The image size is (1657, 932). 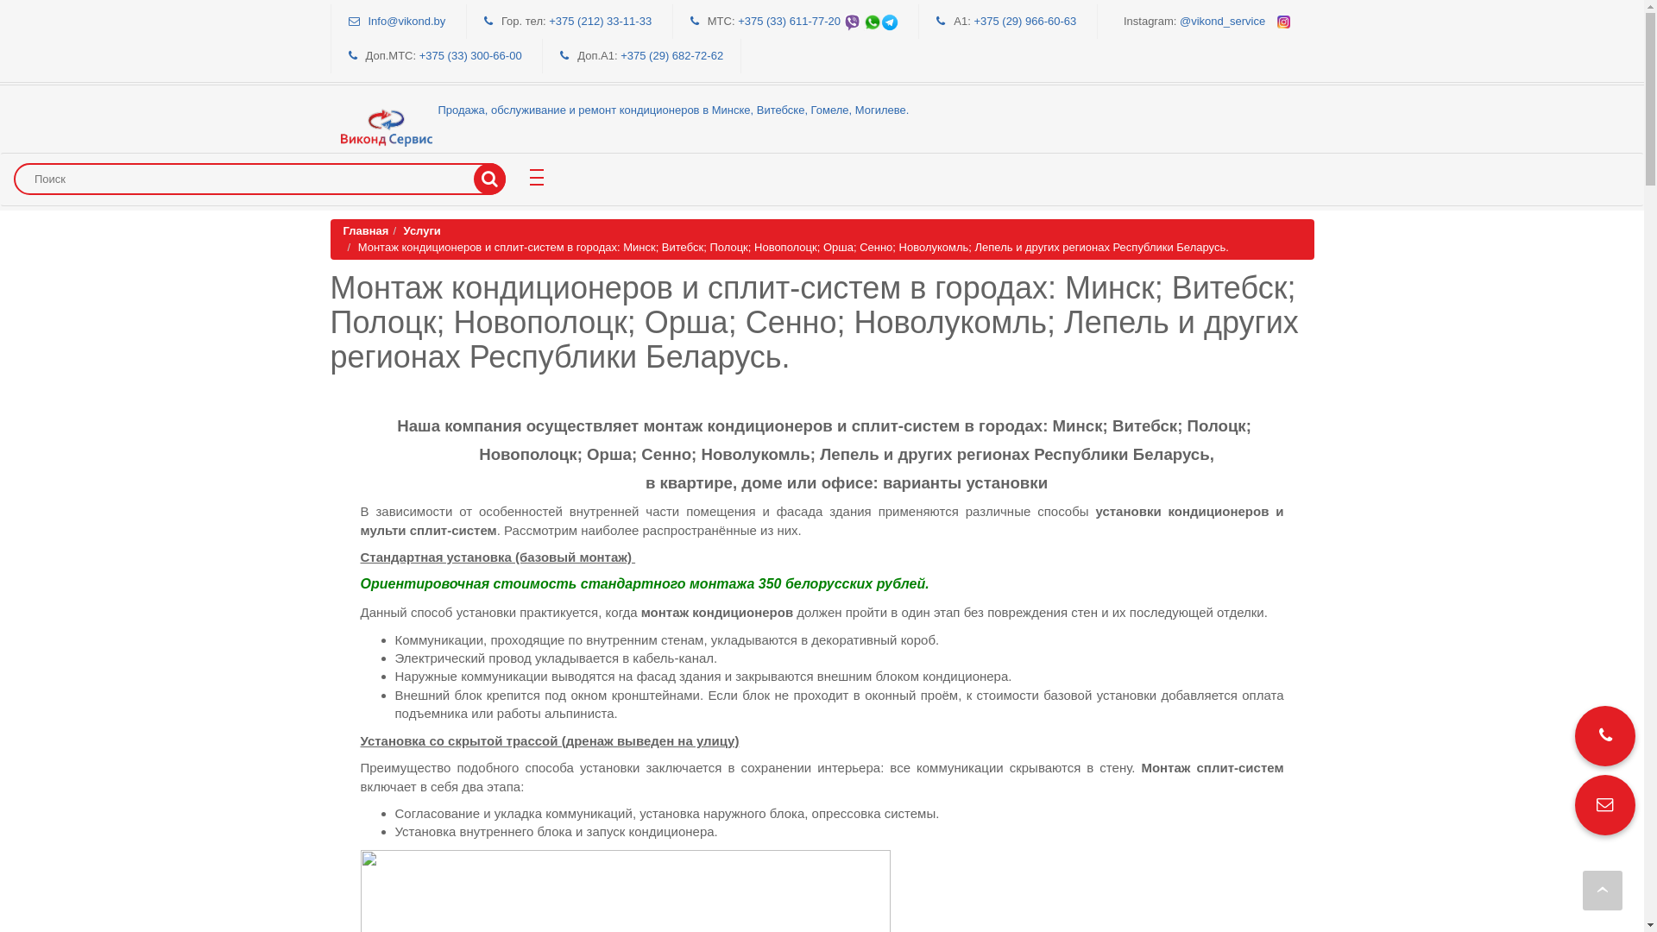 What do you see at coordinates (818, 21) in the screenshot?
I see `+375 (33) 611-77-20` at bounding box center [818, 21].